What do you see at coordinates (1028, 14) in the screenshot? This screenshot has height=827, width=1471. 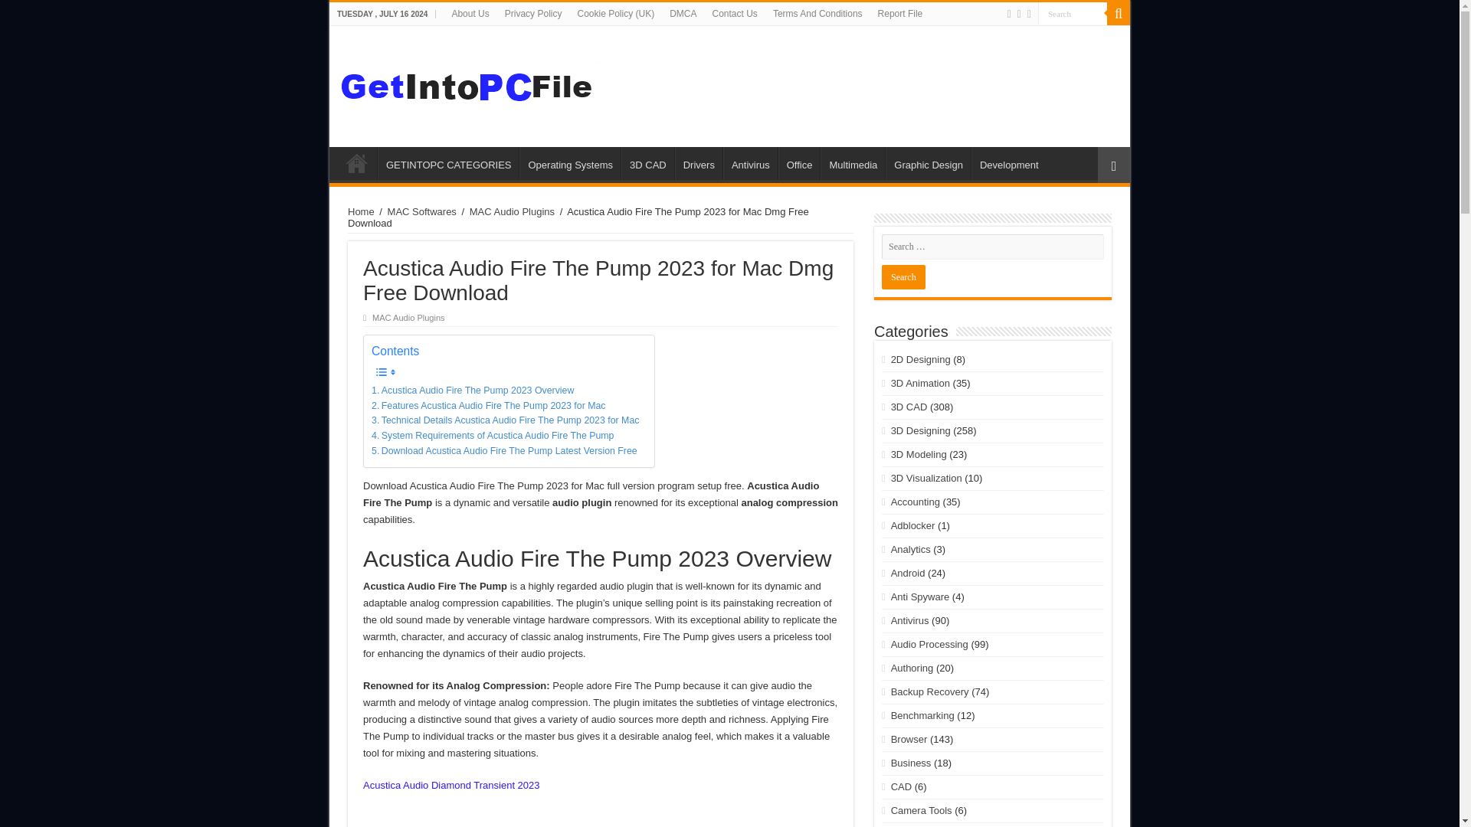 I see `Pinterest` at bounding box center [1028, 14].